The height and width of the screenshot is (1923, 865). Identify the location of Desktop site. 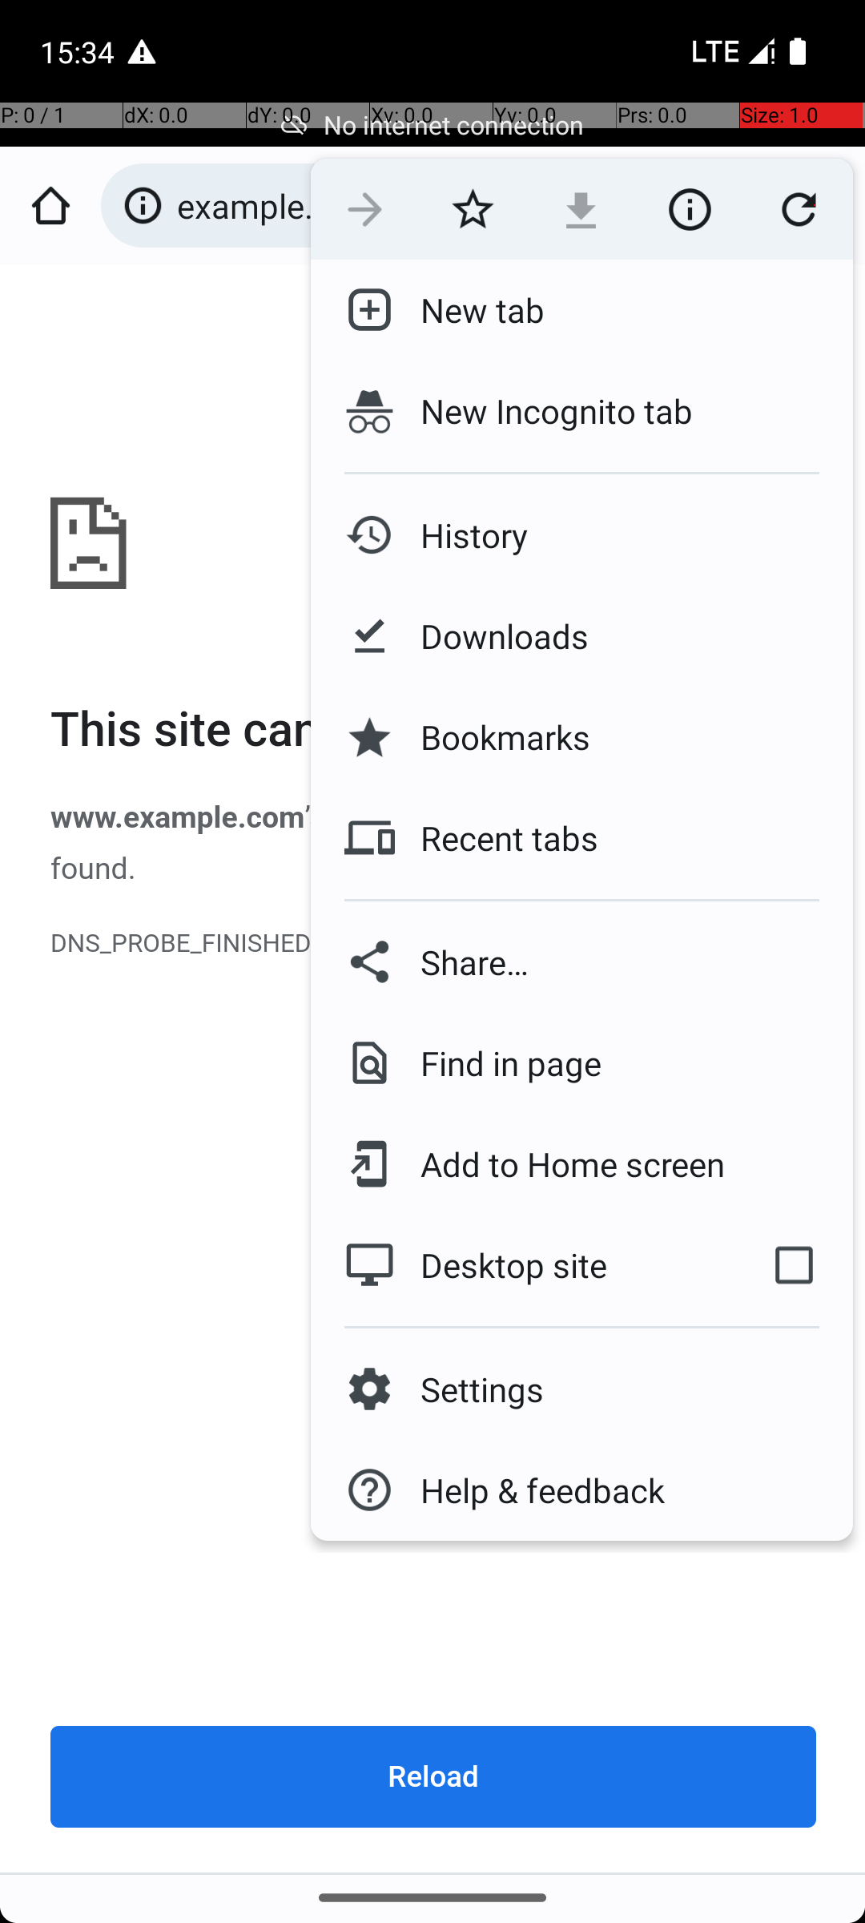
(523, 1265).